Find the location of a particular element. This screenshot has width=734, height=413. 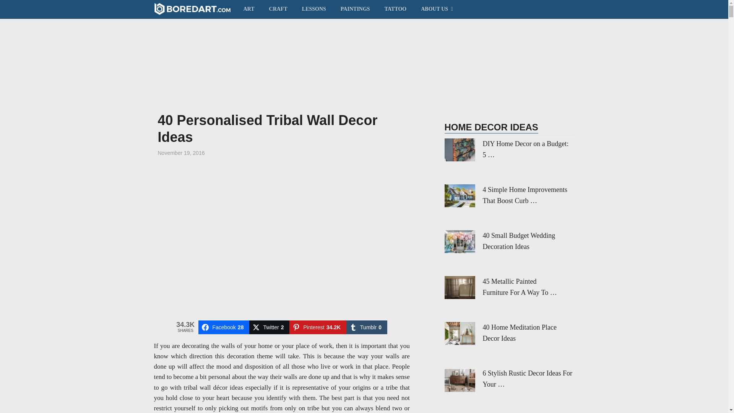

TATTOO is located at coordinates (395, 9).